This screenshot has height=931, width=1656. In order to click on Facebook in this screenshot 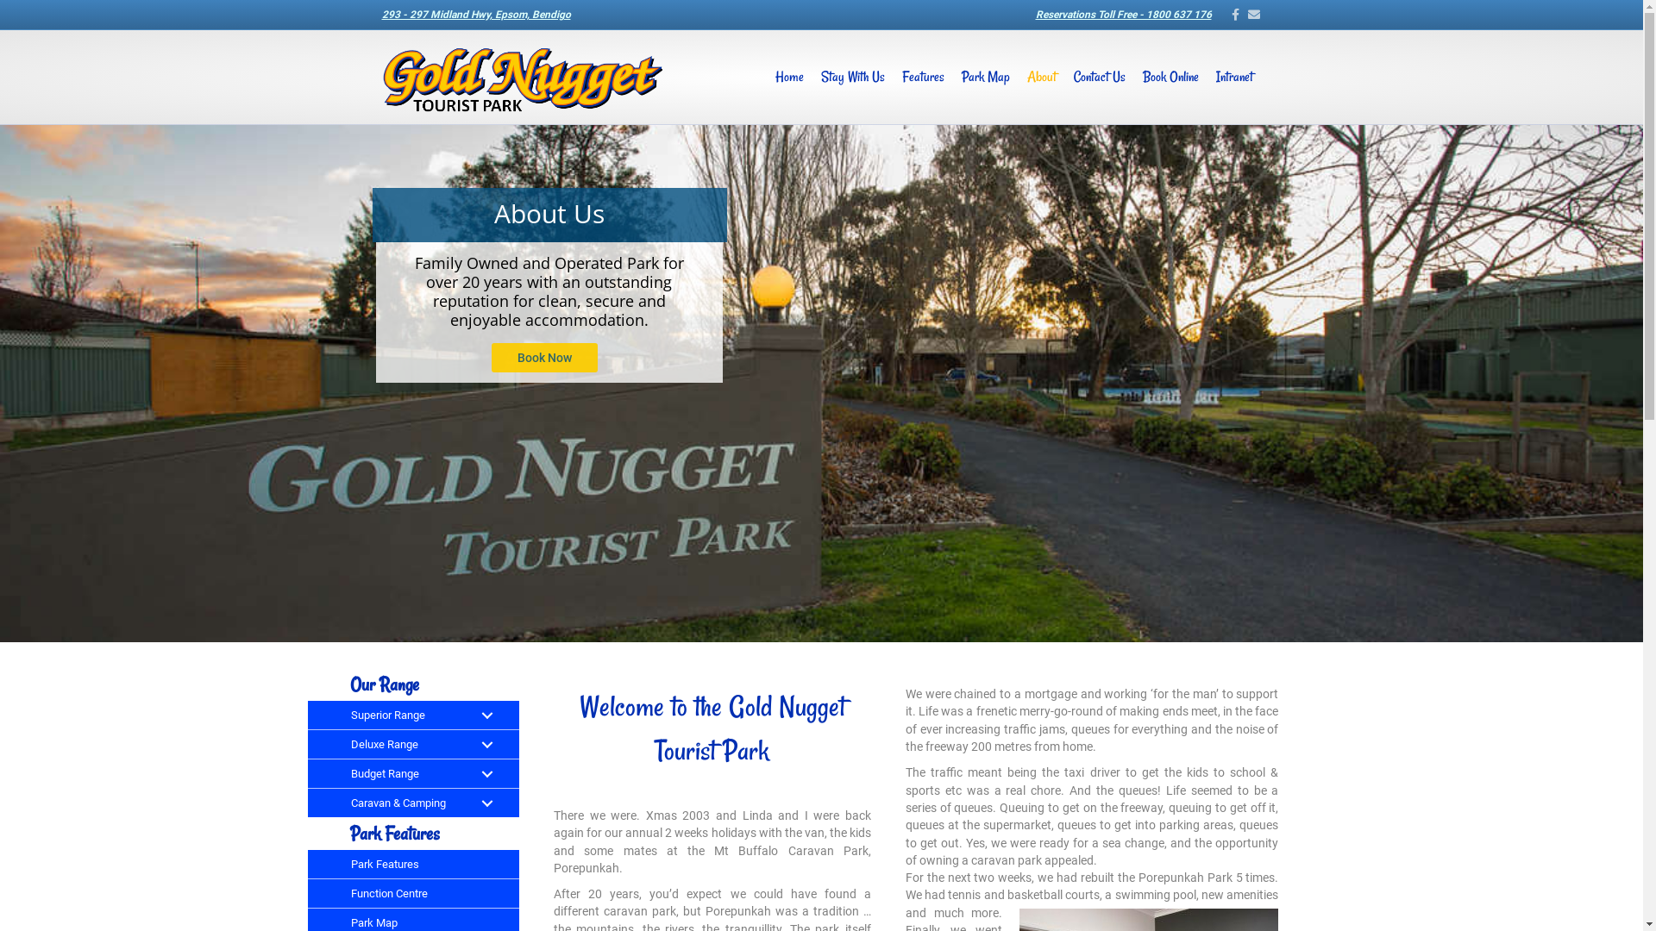, I will do `click(1228, 14)`.